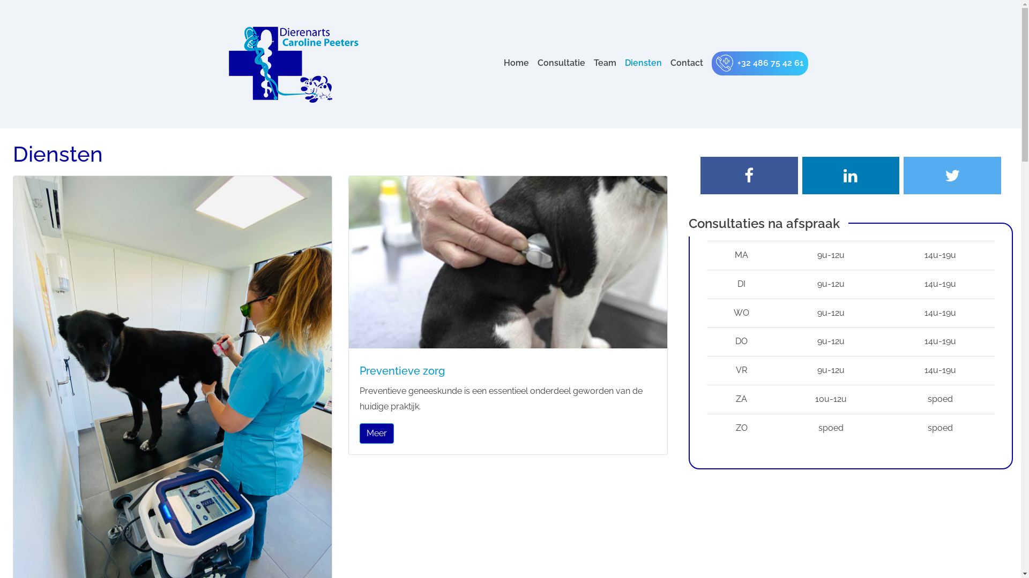  What do you see at coordinates (377, 433) in the screenshot?
I see `Meer` at bounding box center [377, 433].